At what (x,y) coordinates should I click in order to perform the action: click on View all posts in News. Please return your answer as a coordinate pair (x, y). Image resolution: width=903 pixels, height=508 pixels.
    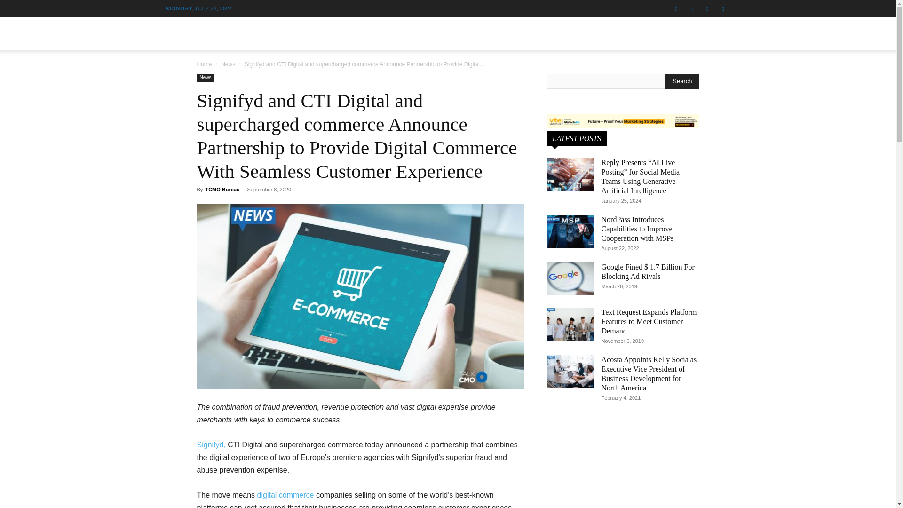
    Looking at the image, I should click on (228, 64).